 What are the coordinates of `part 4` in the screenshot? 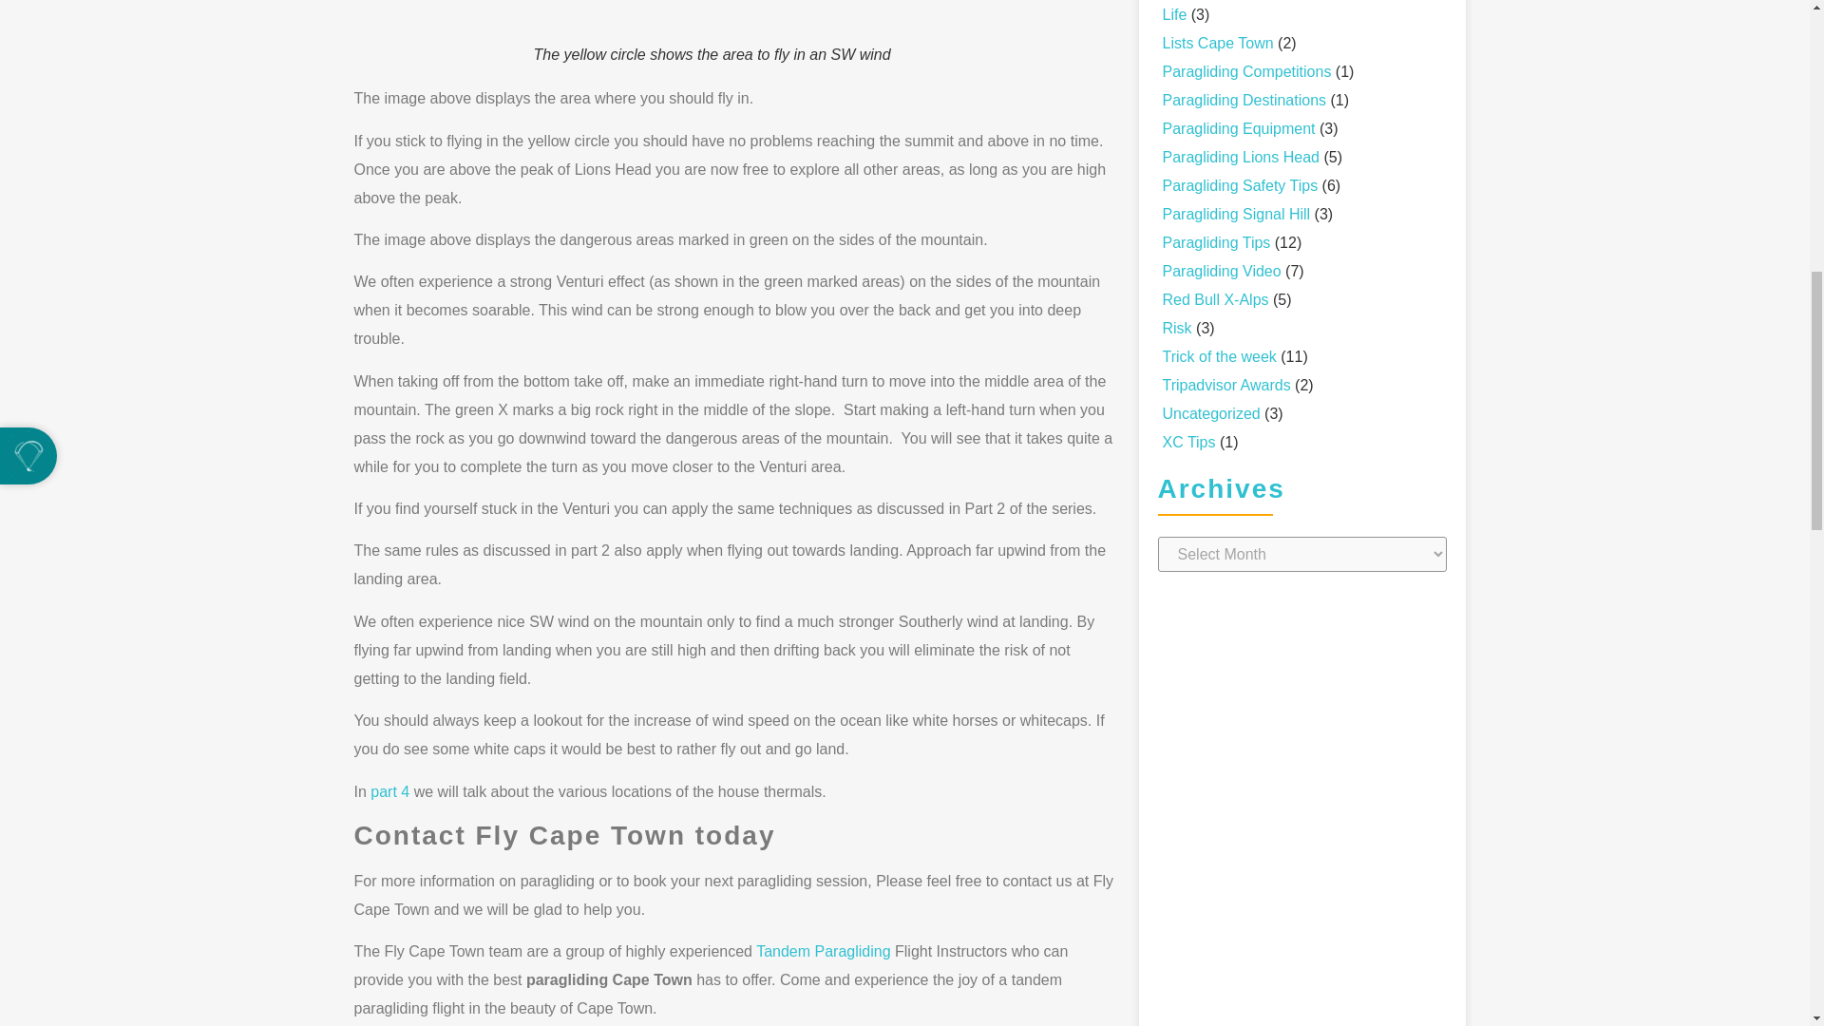 It's located at (389, 792).